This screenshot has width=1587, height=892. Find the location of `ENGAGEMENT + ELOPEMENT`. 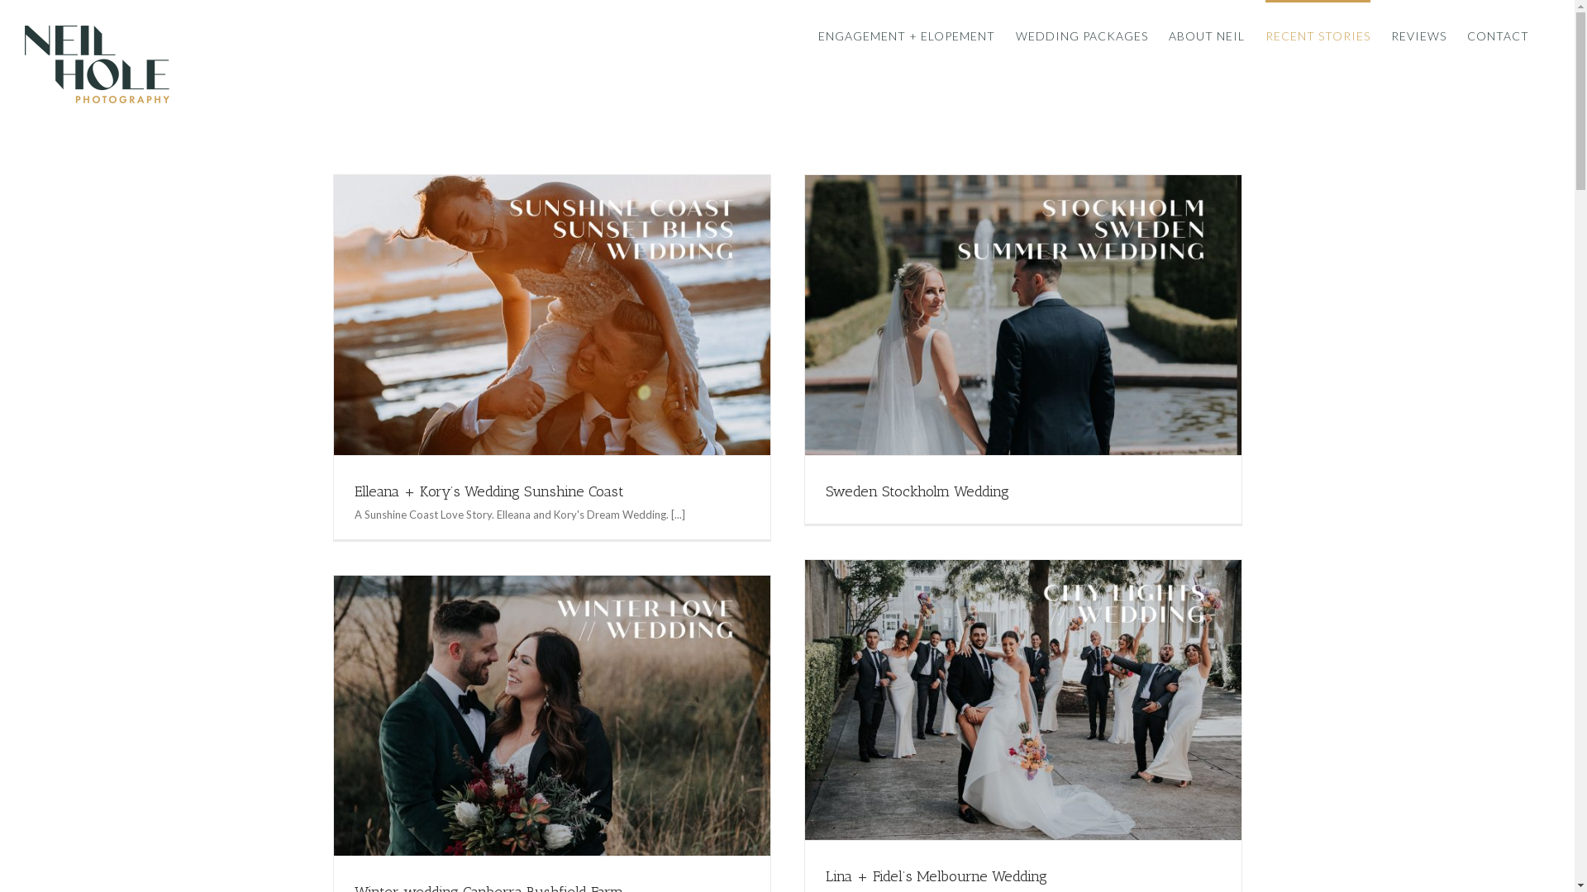

ENGAGEMENT + ELOPEMENT is located at coordinates (907, 35).